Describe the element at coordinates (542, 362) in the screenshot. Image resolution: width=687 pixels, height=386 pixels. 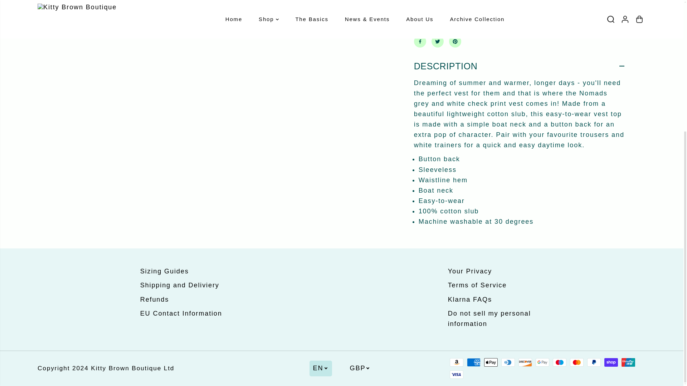
I see `Google Pay` at that location.